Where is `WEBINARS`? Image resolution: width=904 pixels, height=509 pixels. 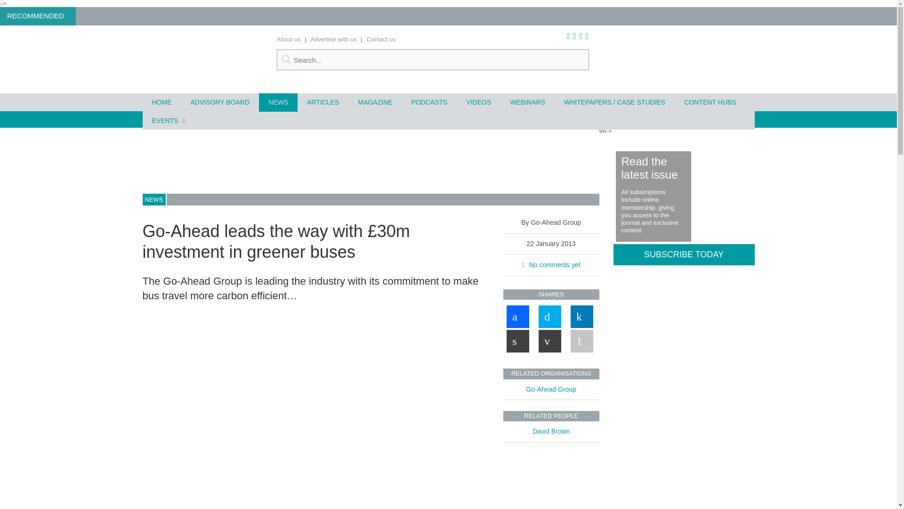 WEBINARS is located at coordinates (527, 102).